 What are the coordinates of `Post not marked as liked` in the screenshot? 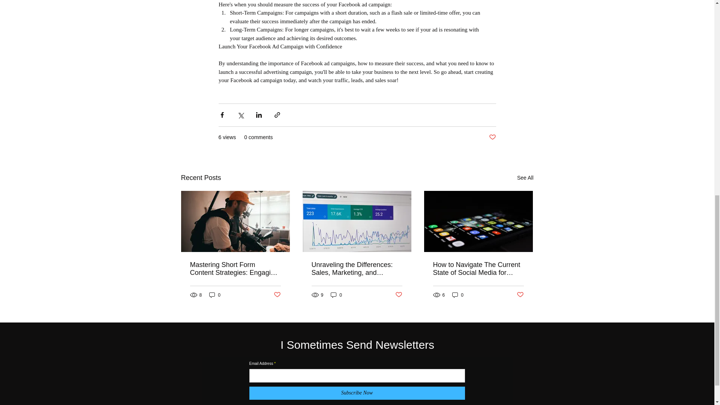 It's located at (399, 295).